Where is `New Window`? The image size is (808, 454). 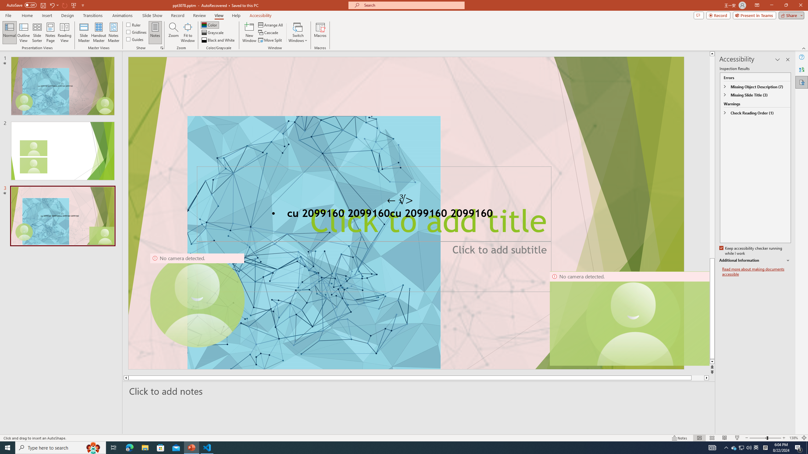 New Window is located at coordinates (249, 32).